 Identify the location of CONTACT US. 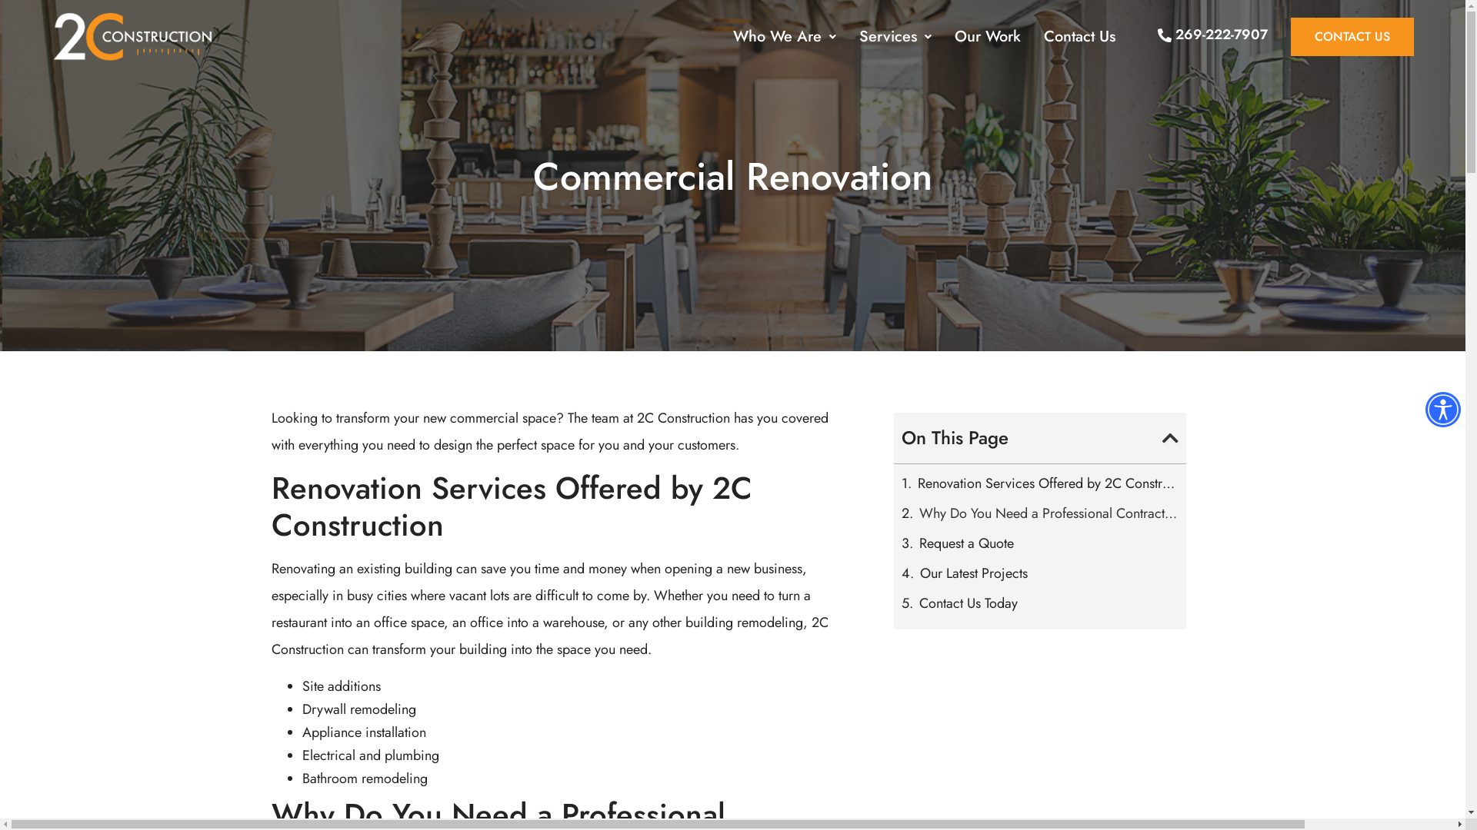
(1352, 37).